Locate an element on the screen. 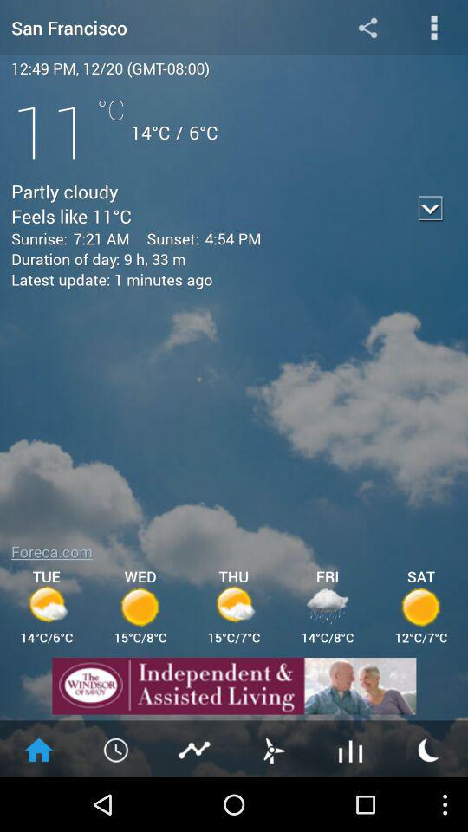 This screenshot has width=468, height=832. go to the home page is located at coordinates (39, 749).